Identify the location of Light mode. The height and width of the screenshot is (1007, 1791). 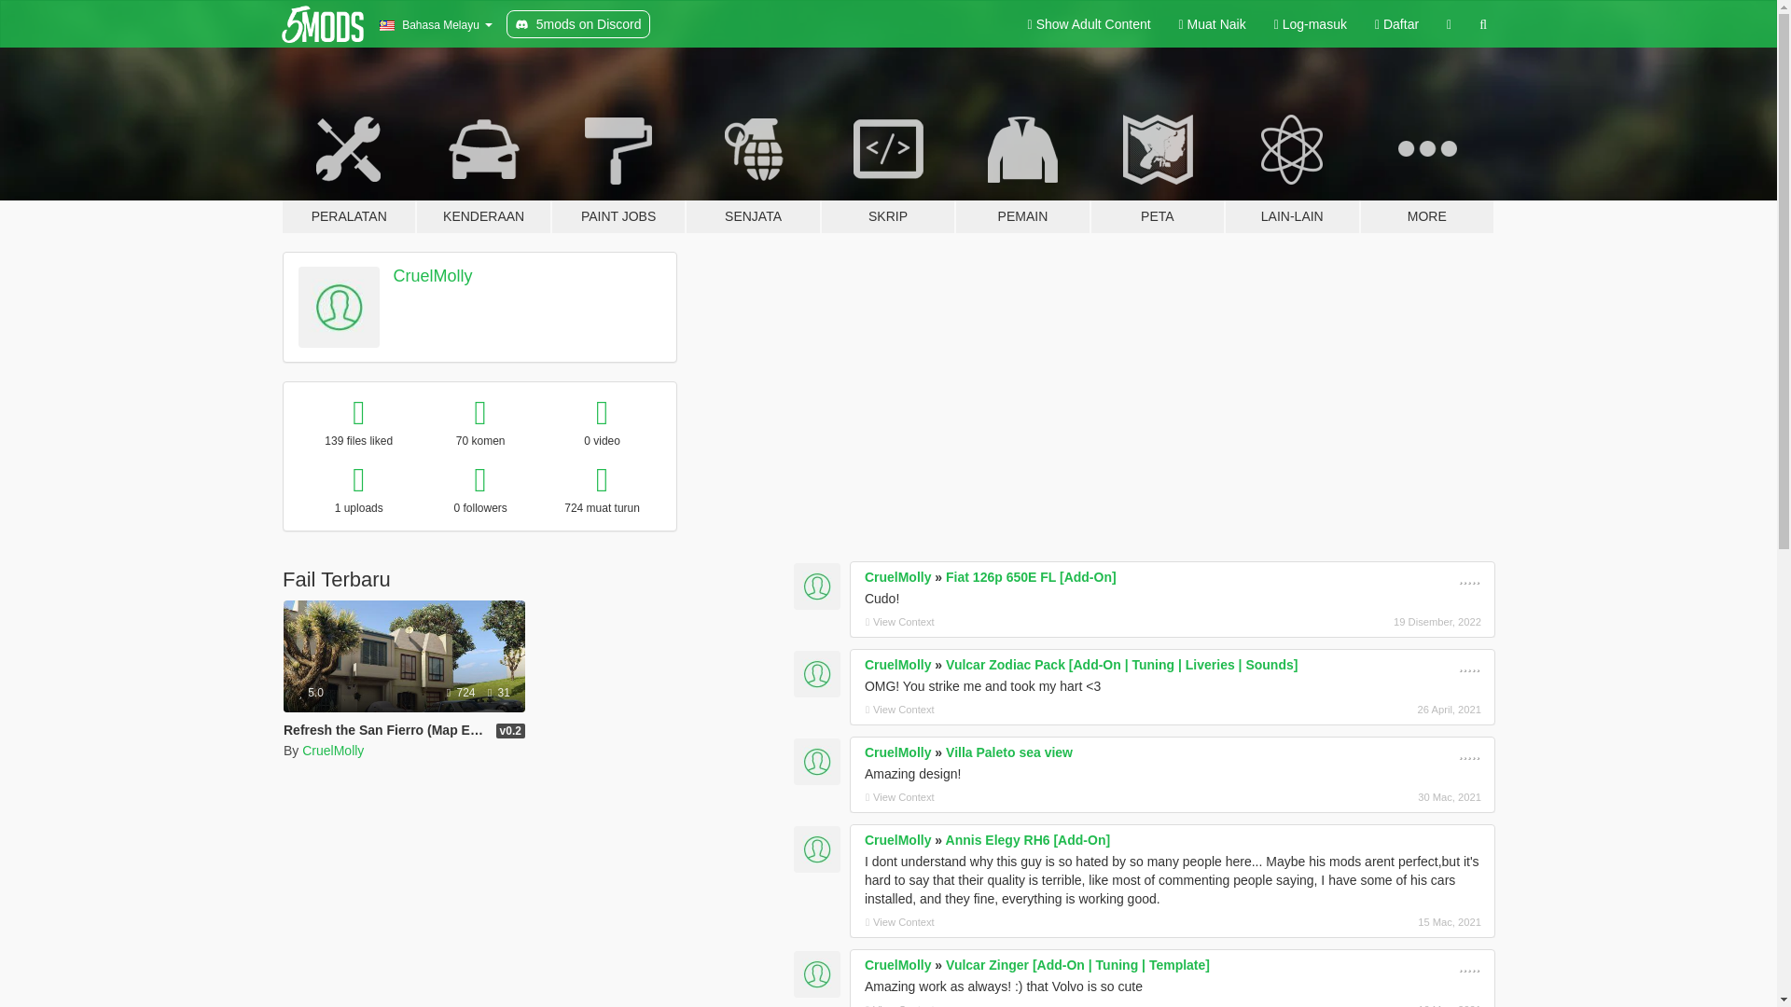
(1090, 24).